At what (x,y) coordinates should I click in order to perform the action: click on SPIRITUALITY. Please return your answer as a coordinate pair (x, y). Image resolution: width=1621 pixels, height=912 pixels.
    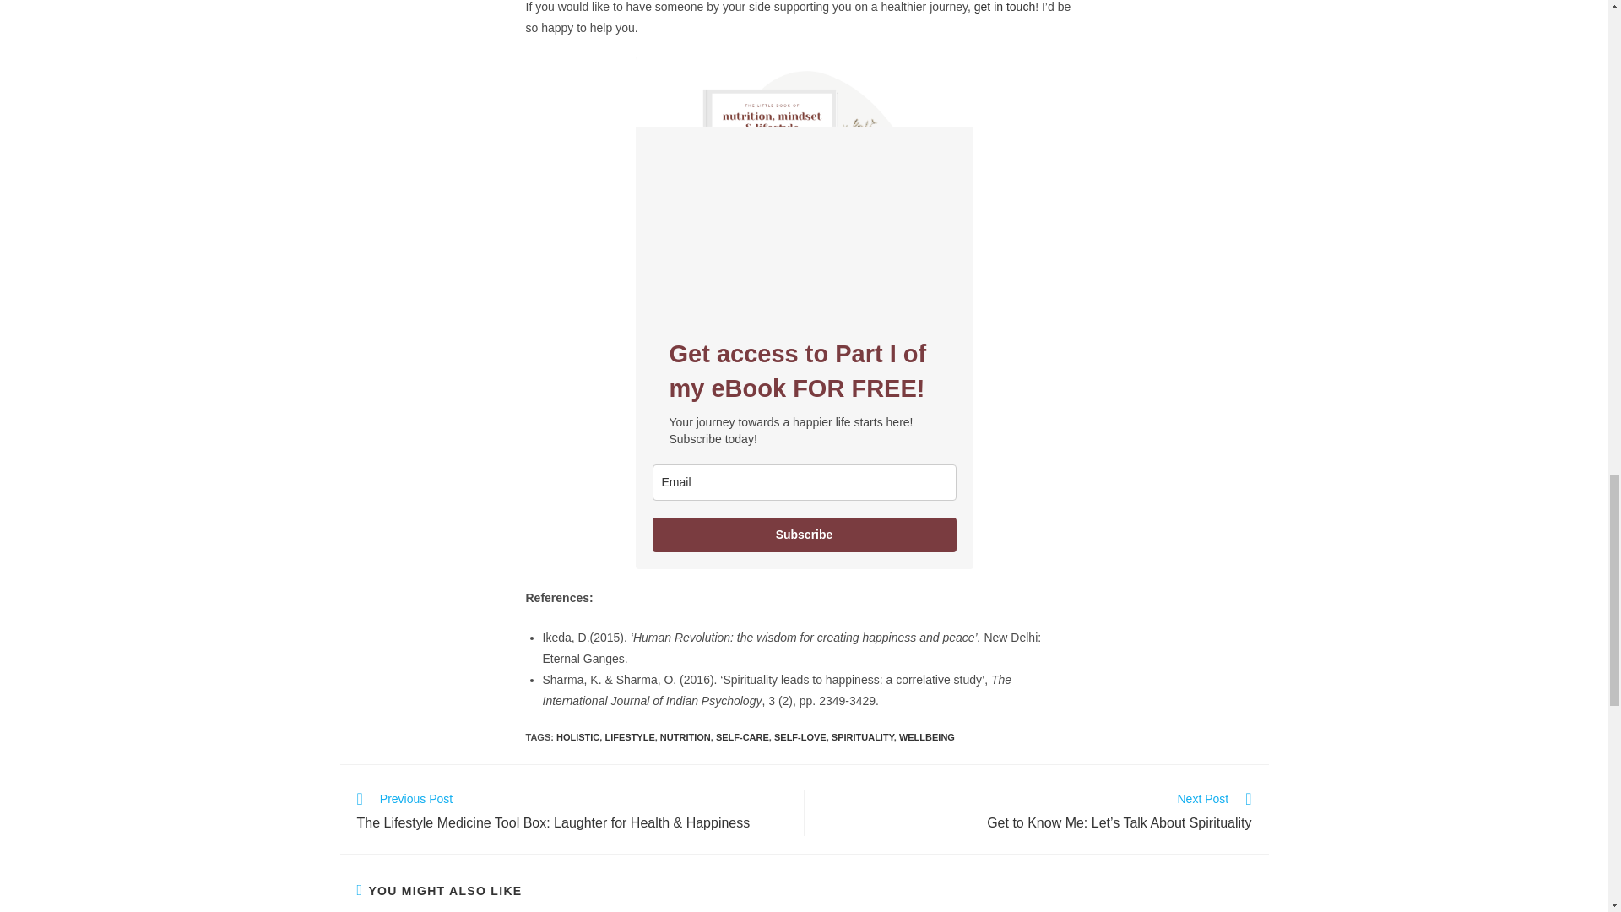
    Looking at the image, I should click on (863, 737).